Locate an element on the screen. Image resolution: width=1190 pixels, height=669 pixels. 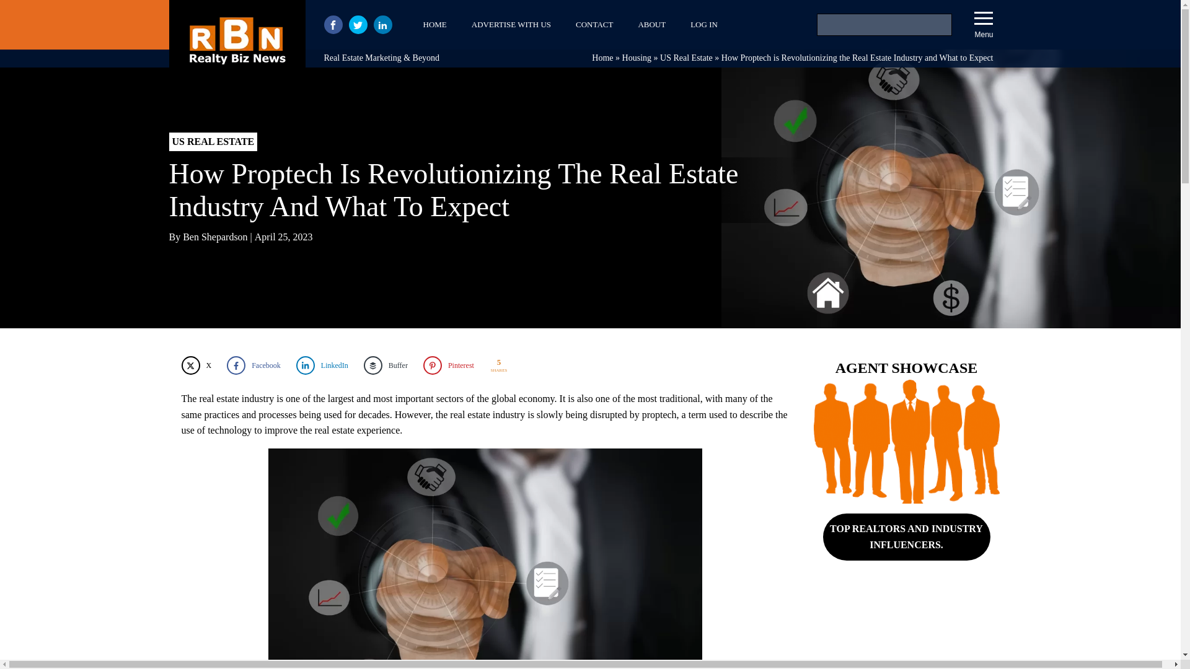
Search is located at coordinates (25, 11).